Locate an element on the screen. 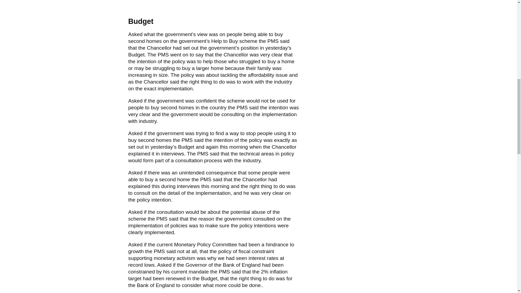 Image resolution: width=521 pixels, height=293 pixels. Prime Minister's Spokesperson is located at coordinates (187, 140).